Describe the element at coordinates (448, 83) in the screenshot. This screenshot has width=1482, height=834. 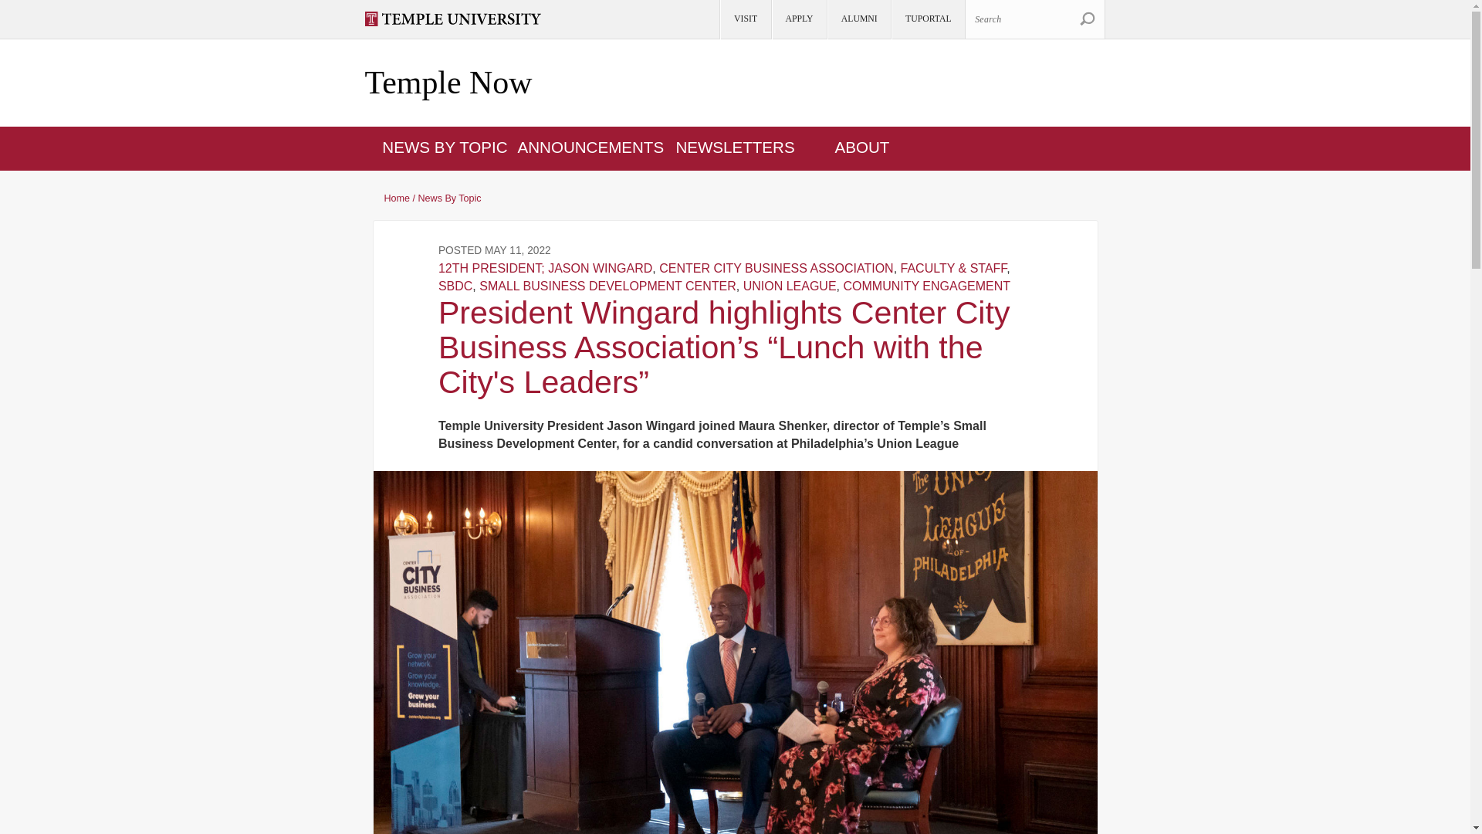
I see `Temple Now` at that location.